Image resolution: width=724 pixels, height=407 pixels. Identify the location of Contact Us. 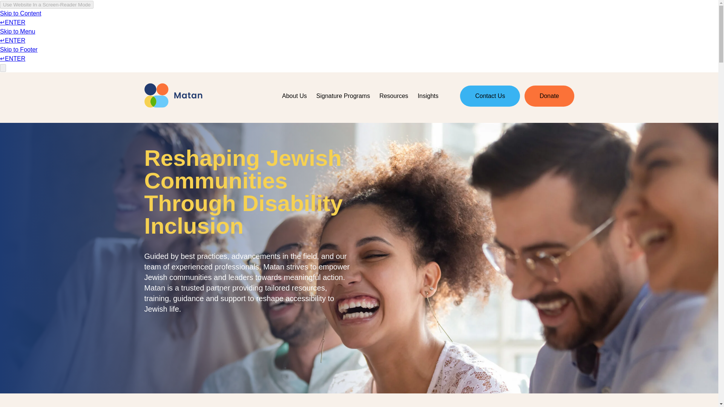
(489, 96).